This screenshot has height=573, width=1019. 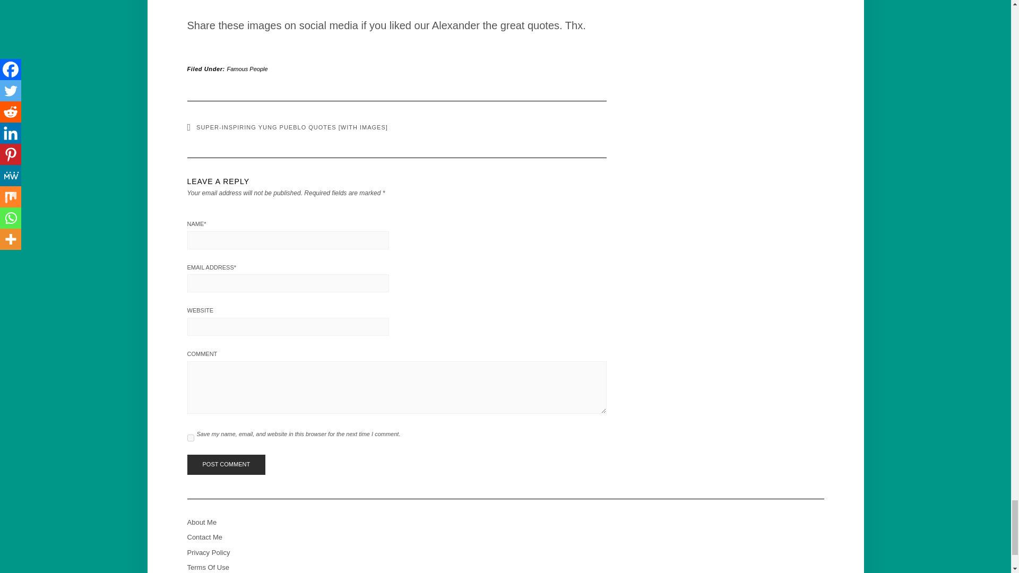 What do you see at coordinates (204, 537) in the screenshot?
I see `Contact Me` at bounding box center [204, 537].